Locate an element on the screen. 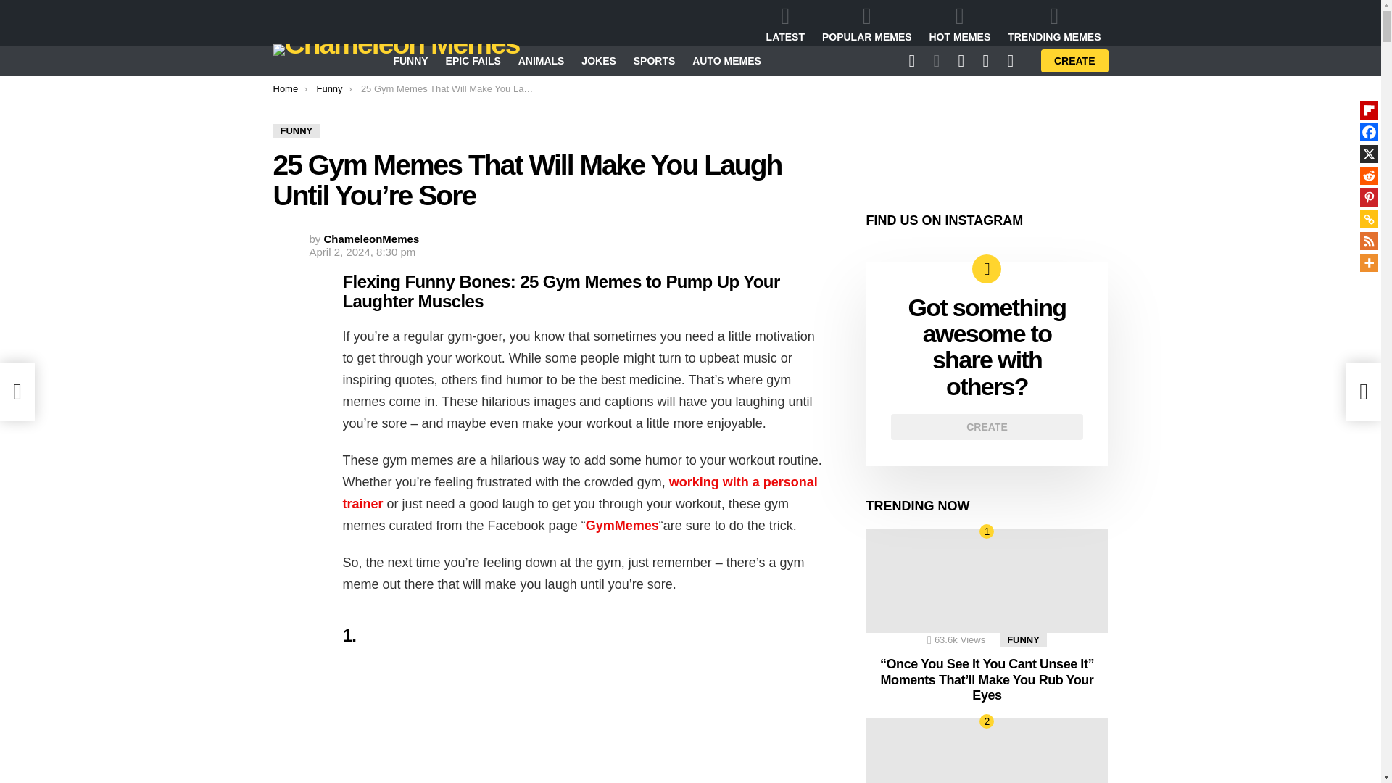  SPORTS is located at coordinates (655, 61).